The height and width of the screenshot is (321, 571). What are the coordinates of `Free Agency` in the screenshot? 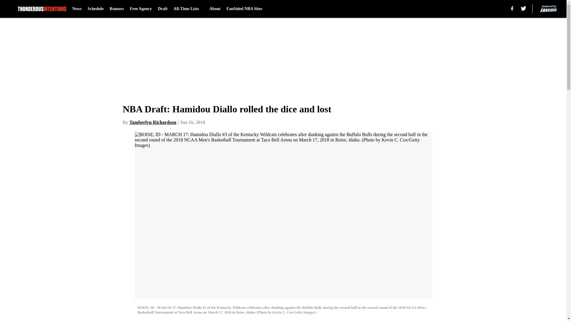 It's located at (141, 9).